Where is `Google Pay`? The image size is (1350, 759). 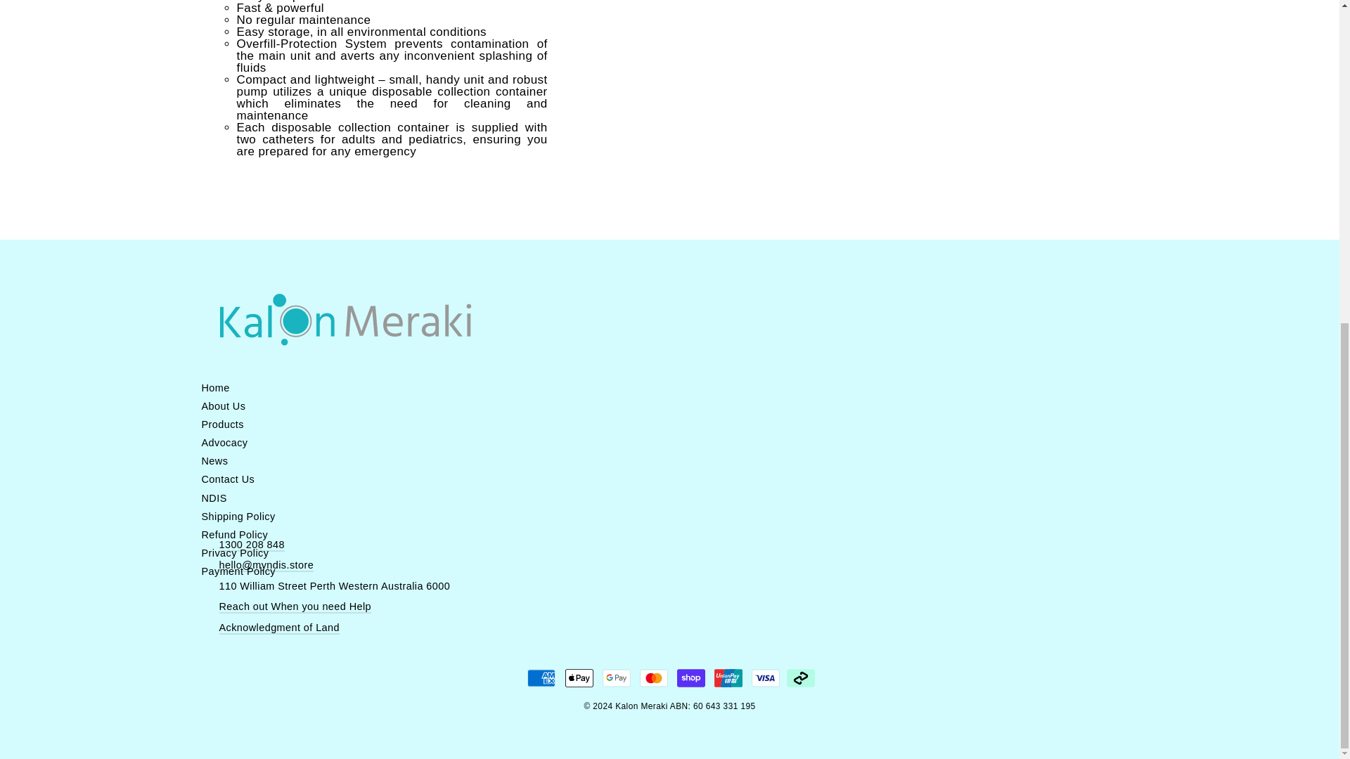 Google Pay is located at coordinates (616, 677).